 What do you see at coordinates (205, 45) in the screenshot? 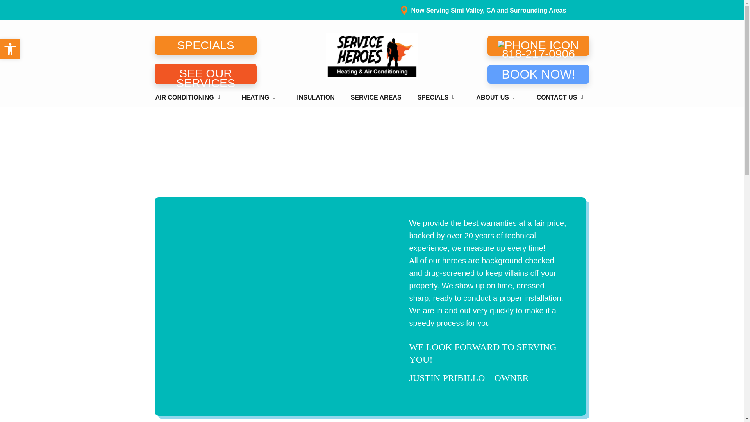
I see `SPECIALS` at bounding box center [205, 45].